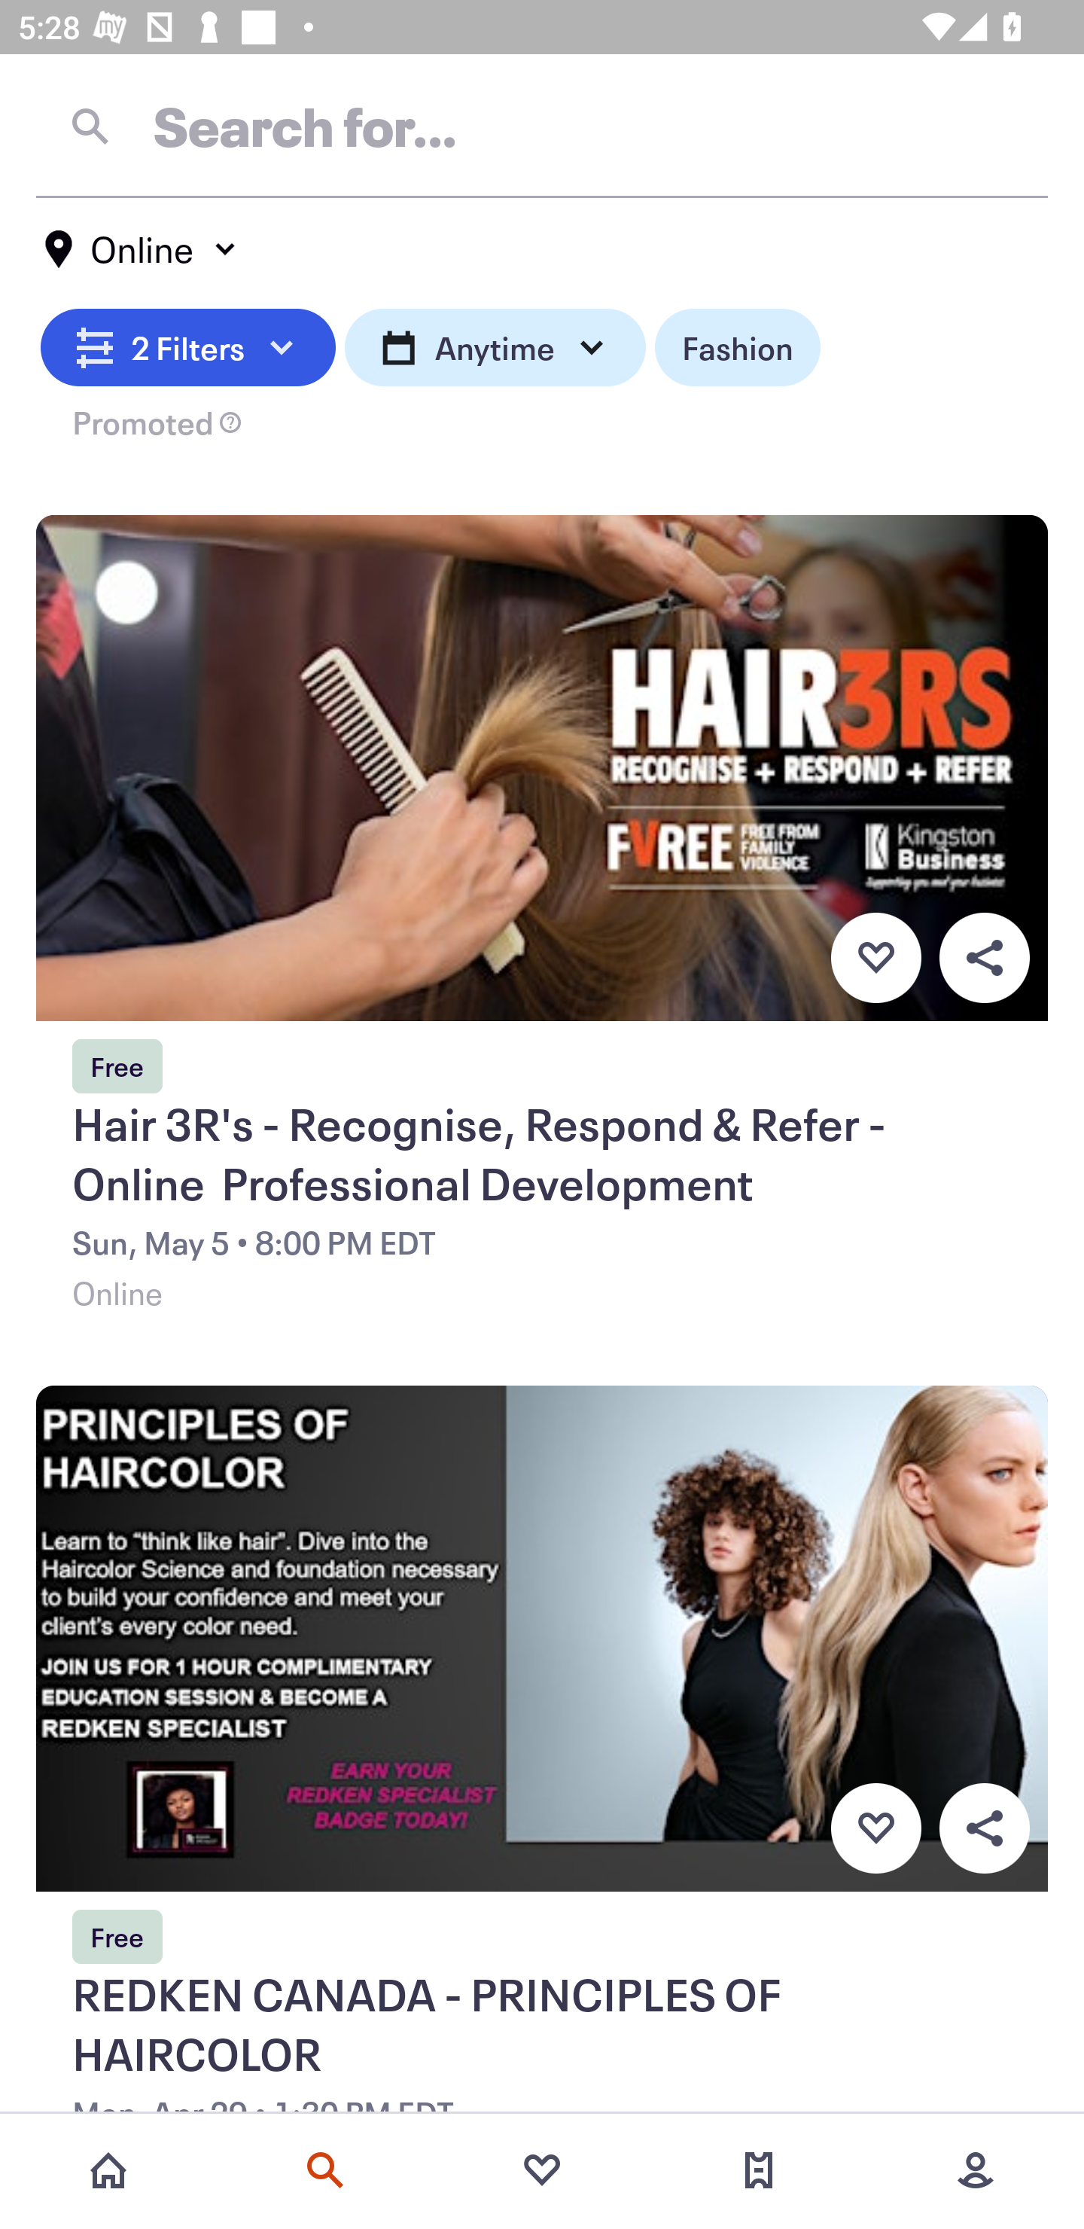 This screenshot has width=1084, height=2229. What do you see at coordinates (108, 2170) in the screenshot?
I see `Home` at bounding box center [108, 2170].